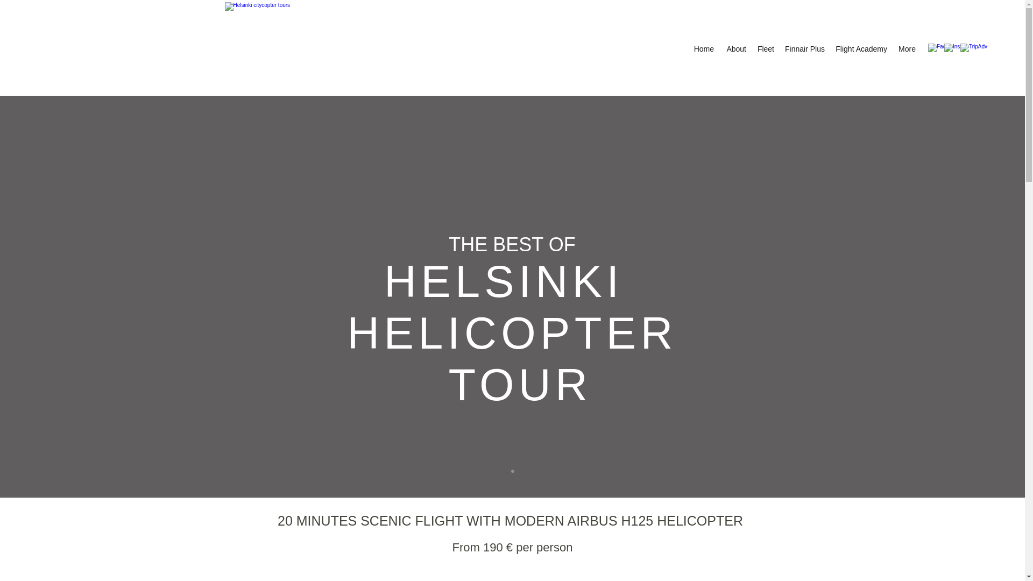  I want to click on Home, so click(703, 48).